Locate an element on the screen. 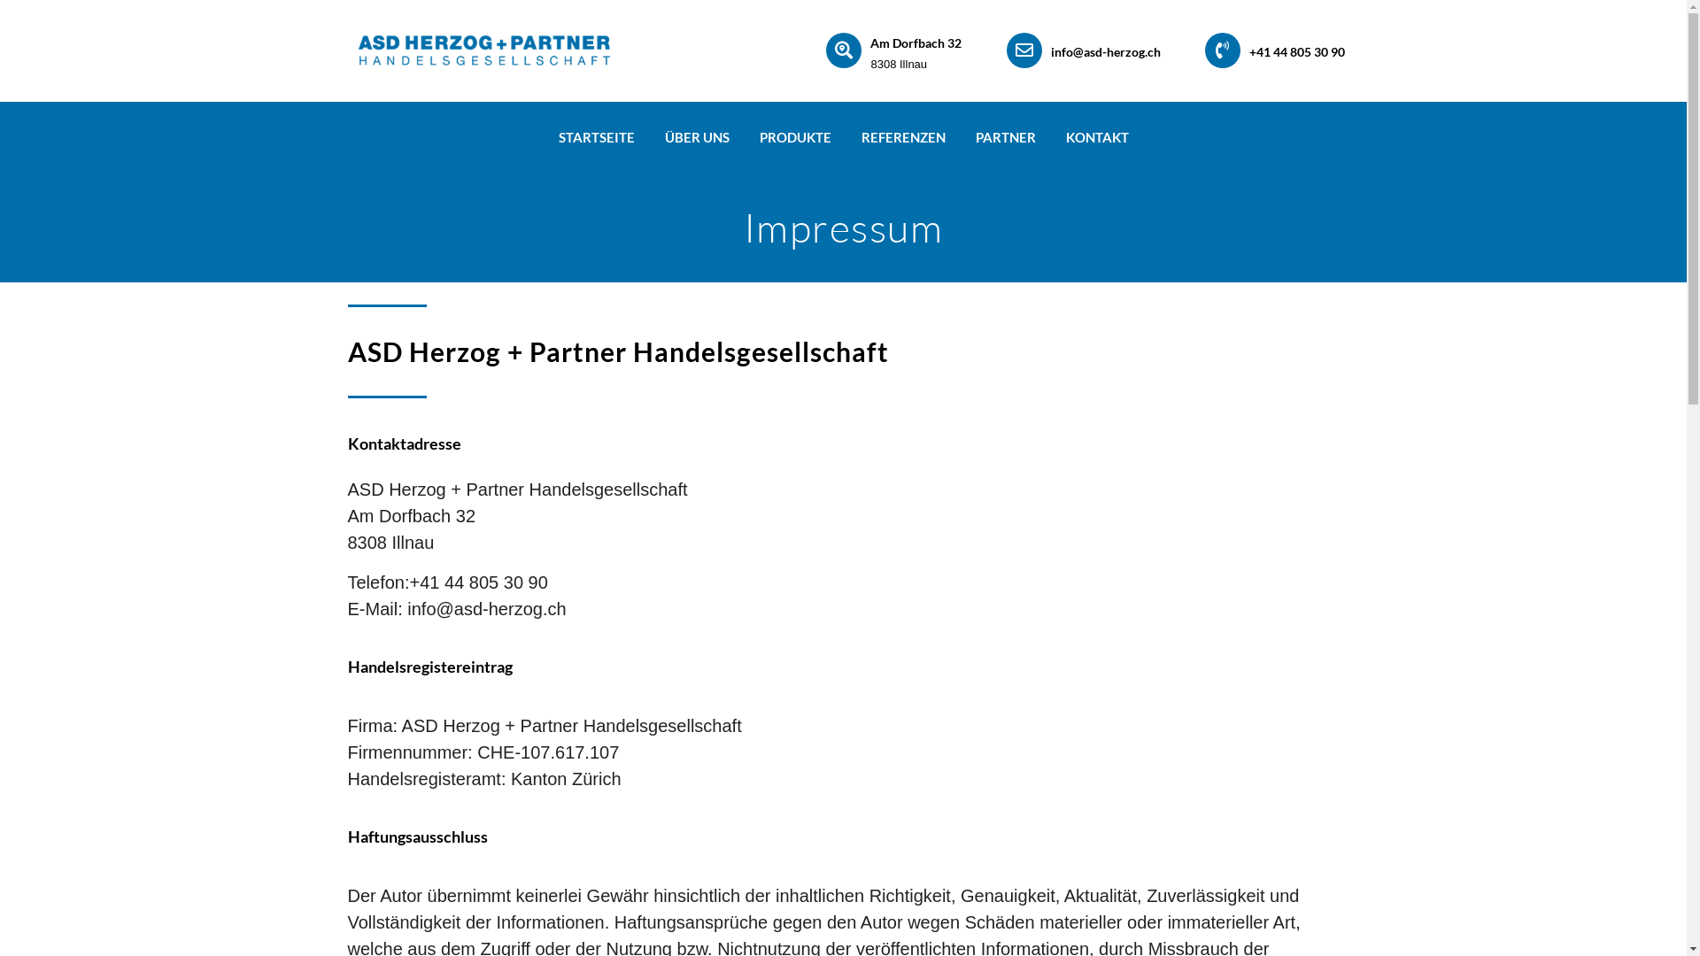  Am Dorfbach 32 is located at coordinates (916, 42).